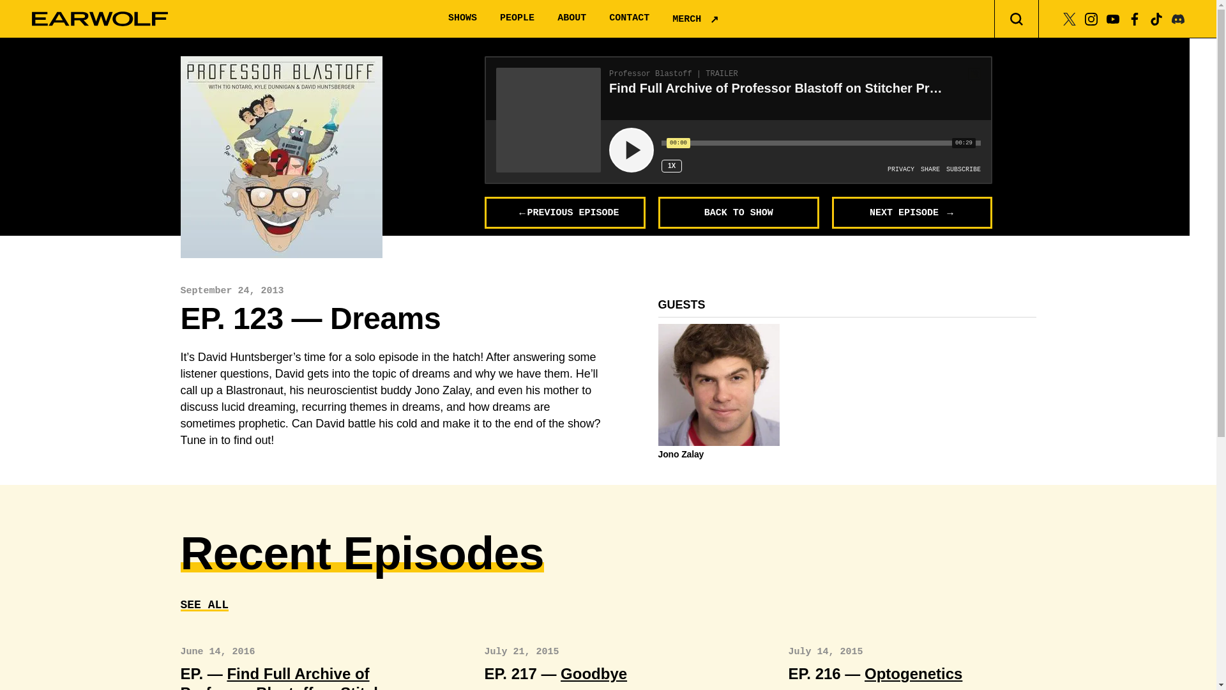 This screenshot has height=690, width=1226. I want to click on Tiktok, so click(1156, 18).